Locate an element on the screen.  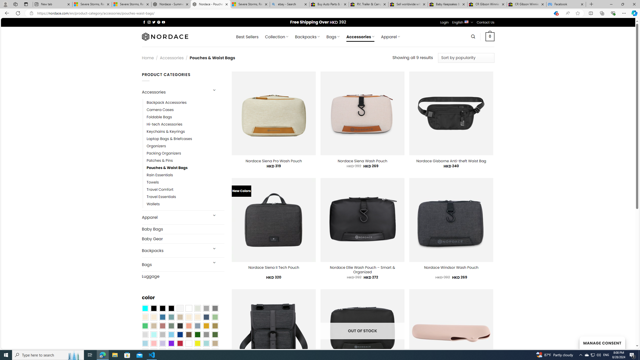
Brown is located at coordinates (189, 335).